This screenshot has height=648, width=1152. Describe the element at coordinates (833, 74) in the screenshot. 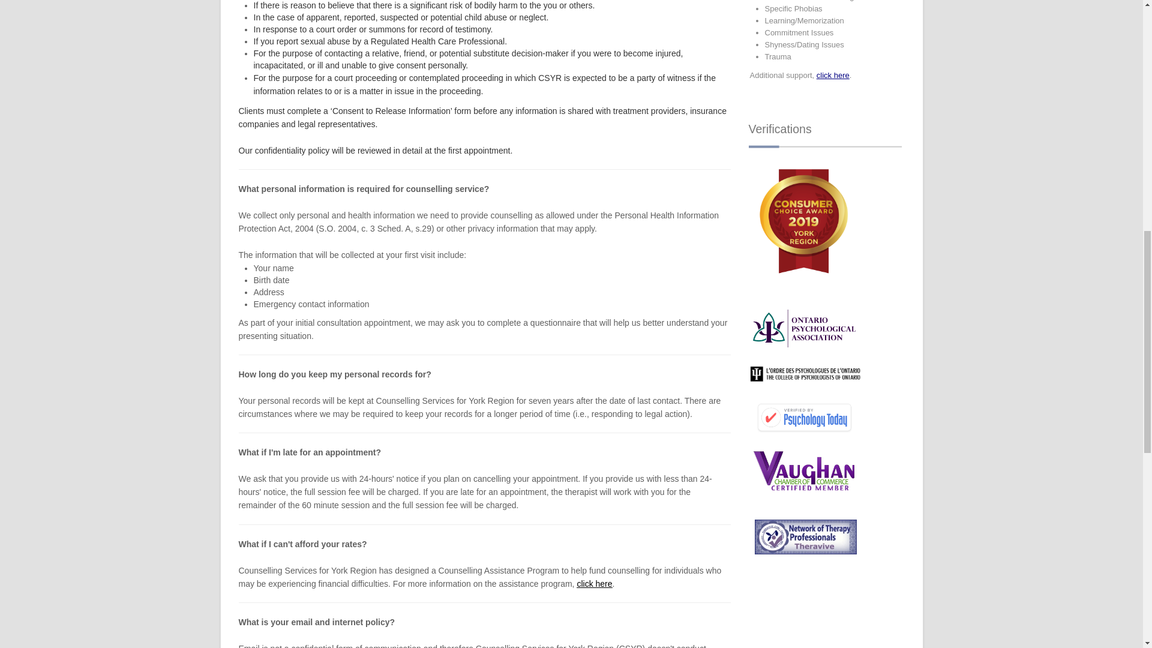

I see `click here` at that location.